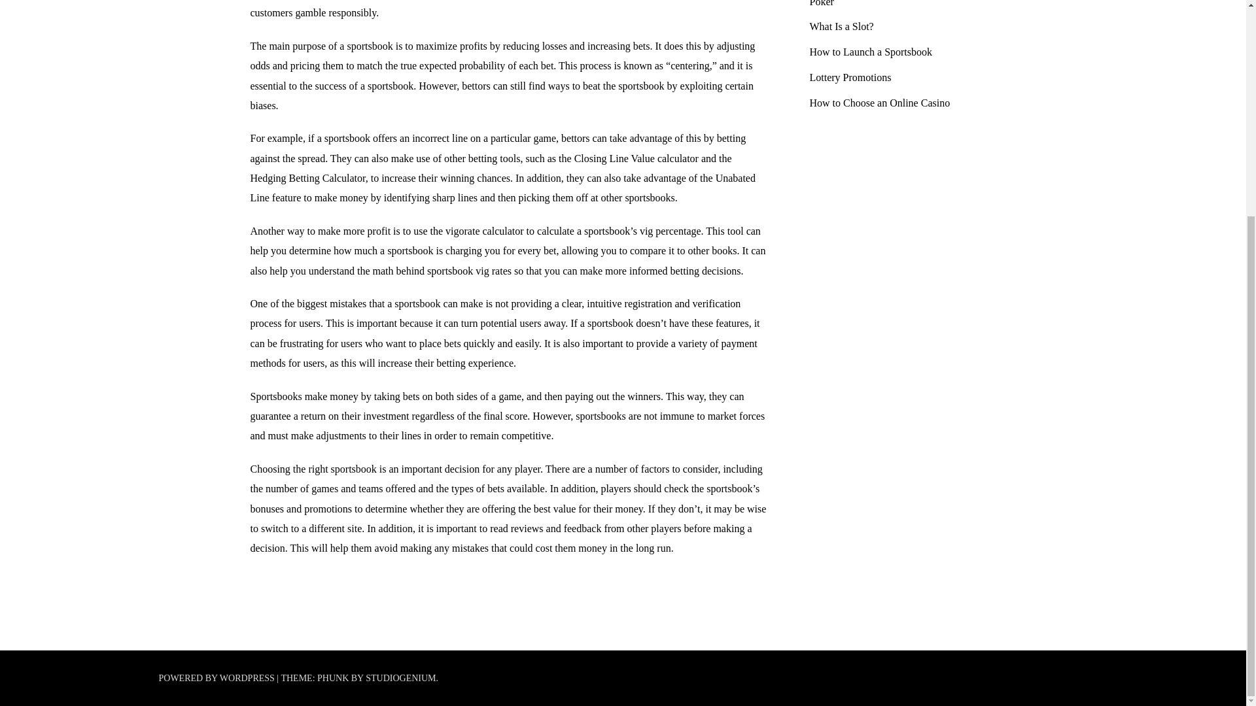  What do you see at coordinates (881, 103) in the screenshot?
I see `How to Choose an Online Casino` at bounding box center [881, 103].